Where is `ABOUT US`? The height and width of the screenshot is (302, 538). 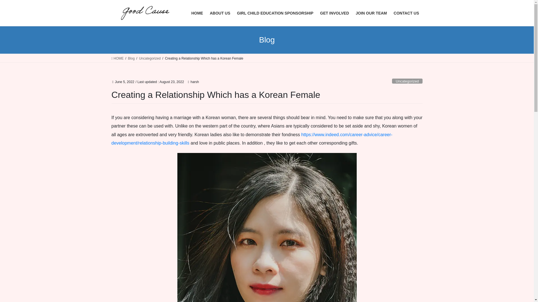
ABOUT US is located at coordinates (220, 13).